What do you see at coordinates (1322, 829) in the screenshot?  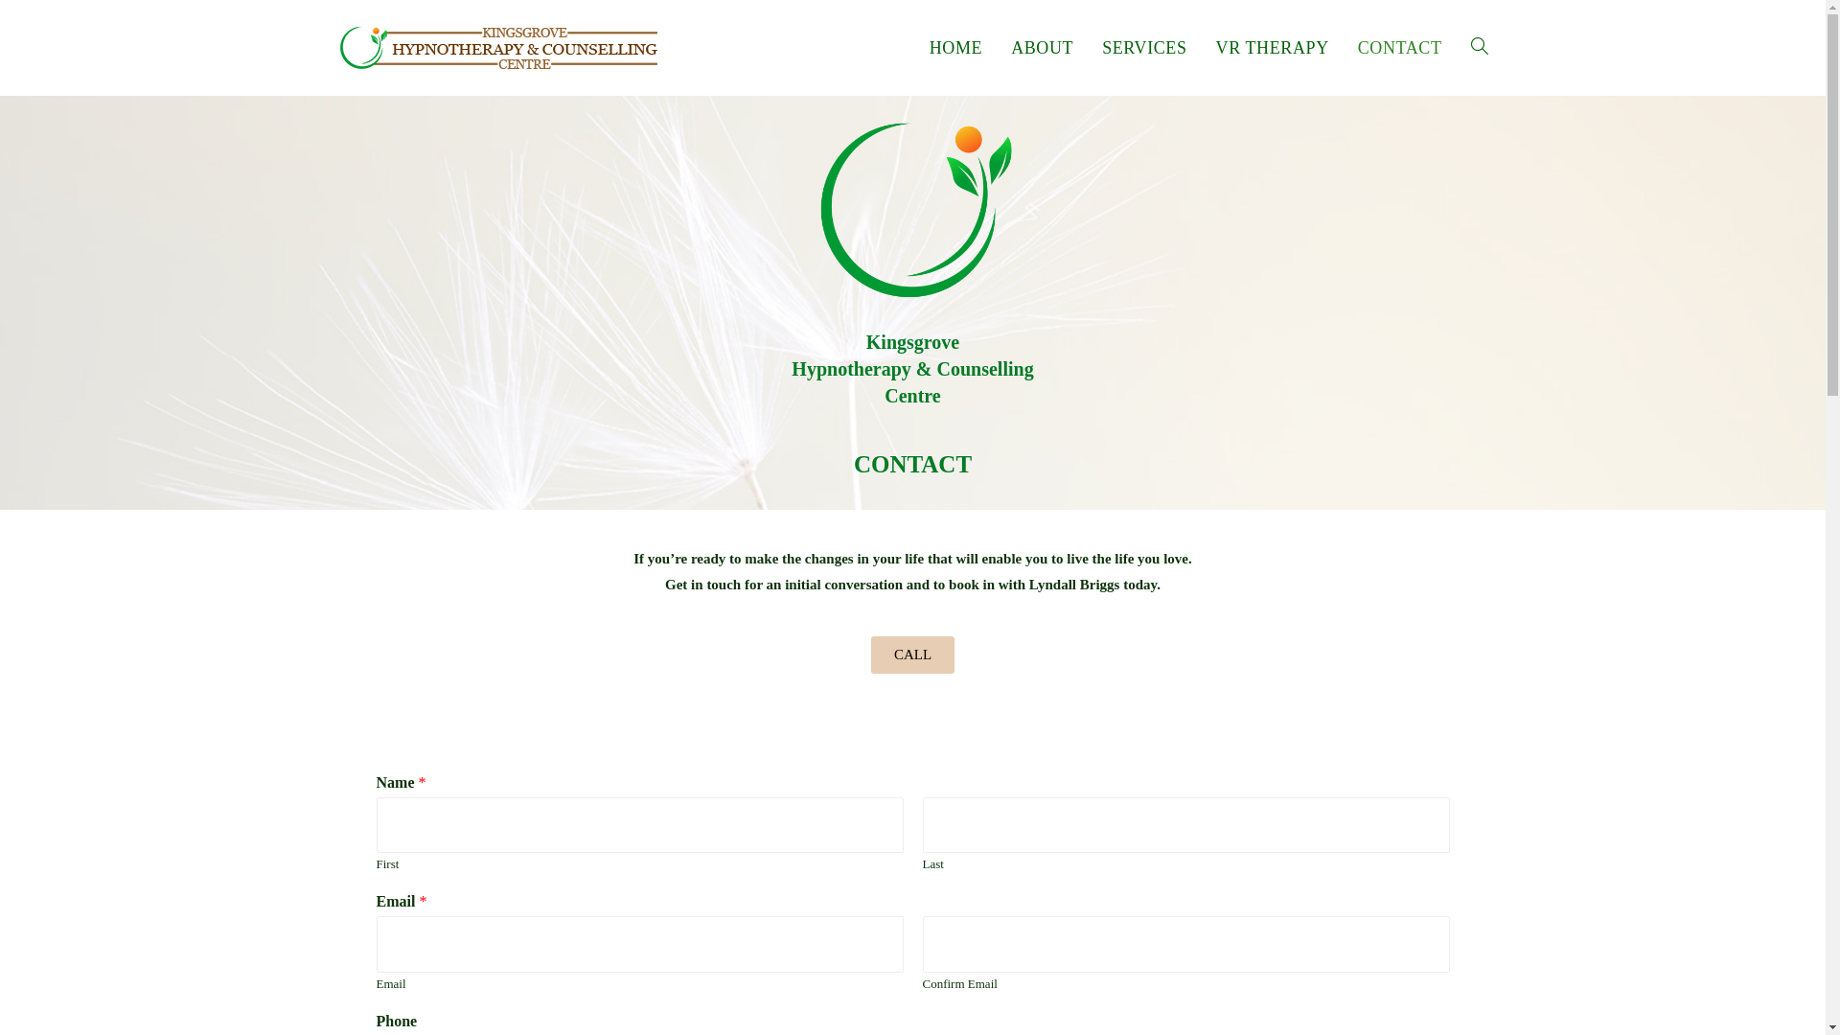 I see `ABOUT` at bounding box center [1322, 829].